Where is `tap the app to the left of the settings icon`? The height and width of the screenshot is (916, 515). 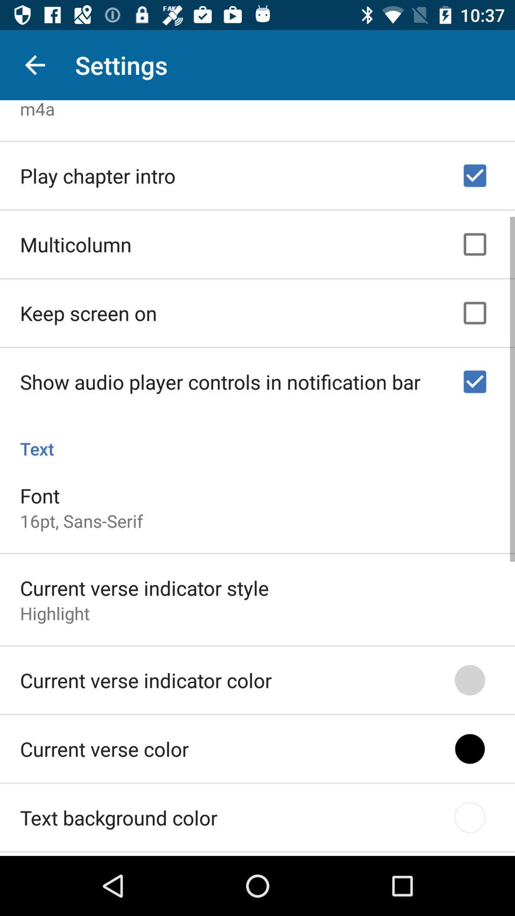
tap the app to the left of the settings icon is located at coordinates (35, 65).